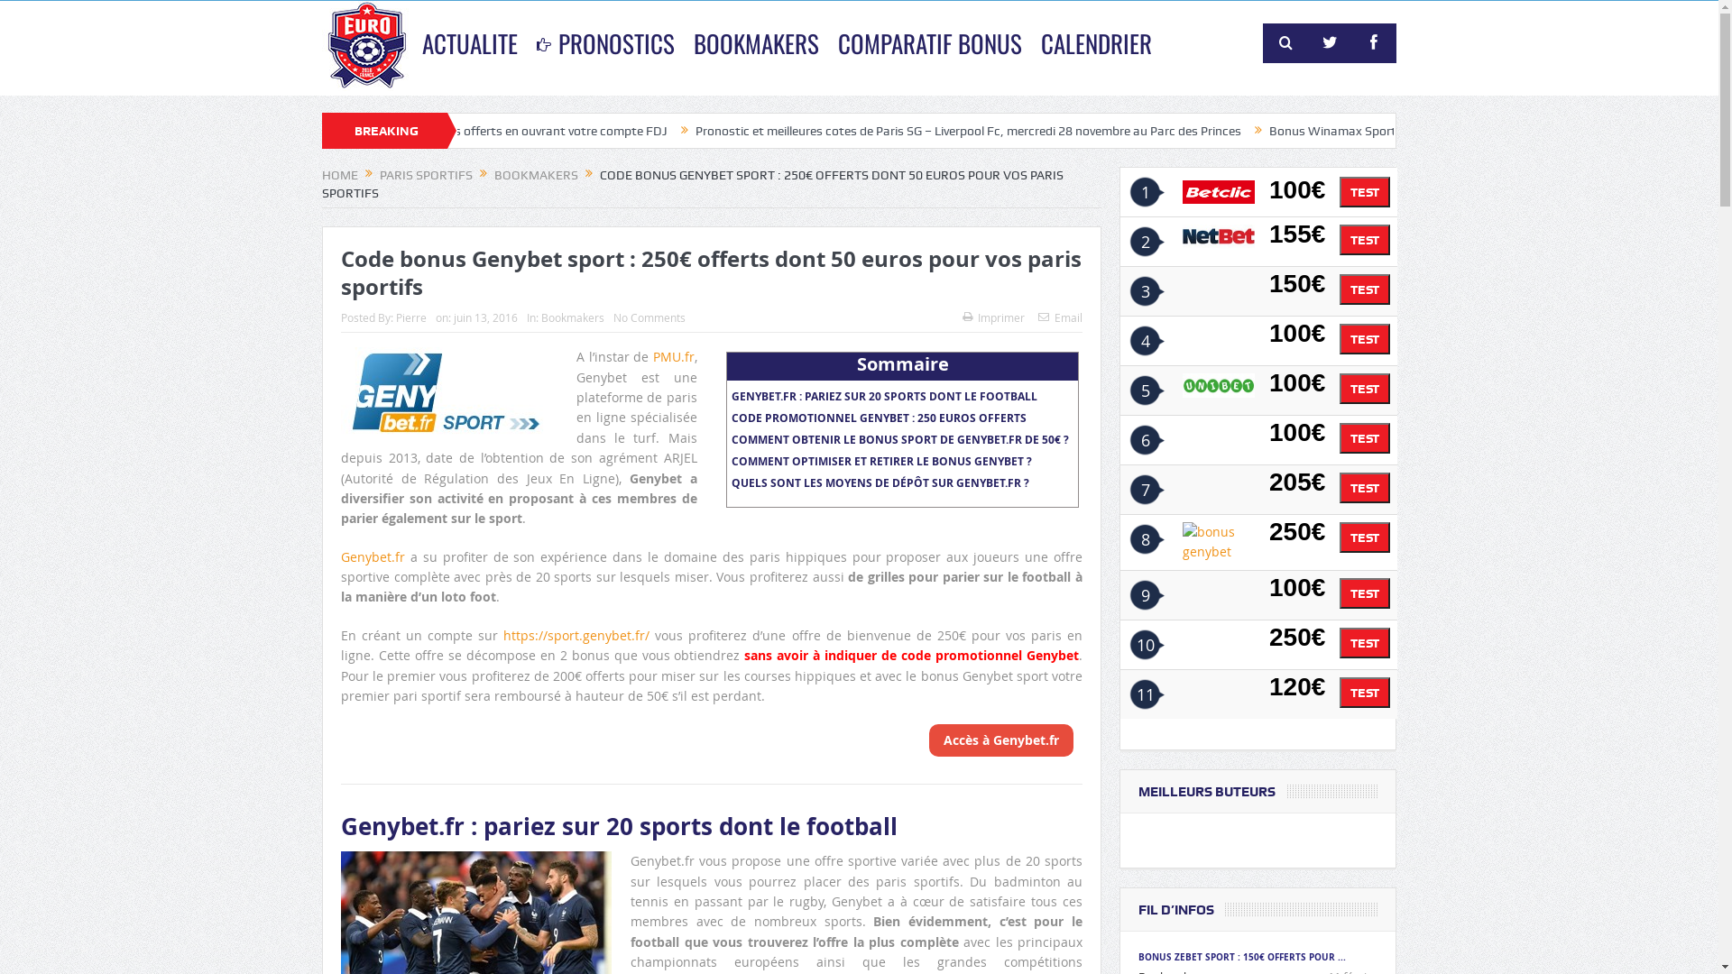 This screenshot has height=974, width=1732. I want to click on Email, so click(1061, 317).